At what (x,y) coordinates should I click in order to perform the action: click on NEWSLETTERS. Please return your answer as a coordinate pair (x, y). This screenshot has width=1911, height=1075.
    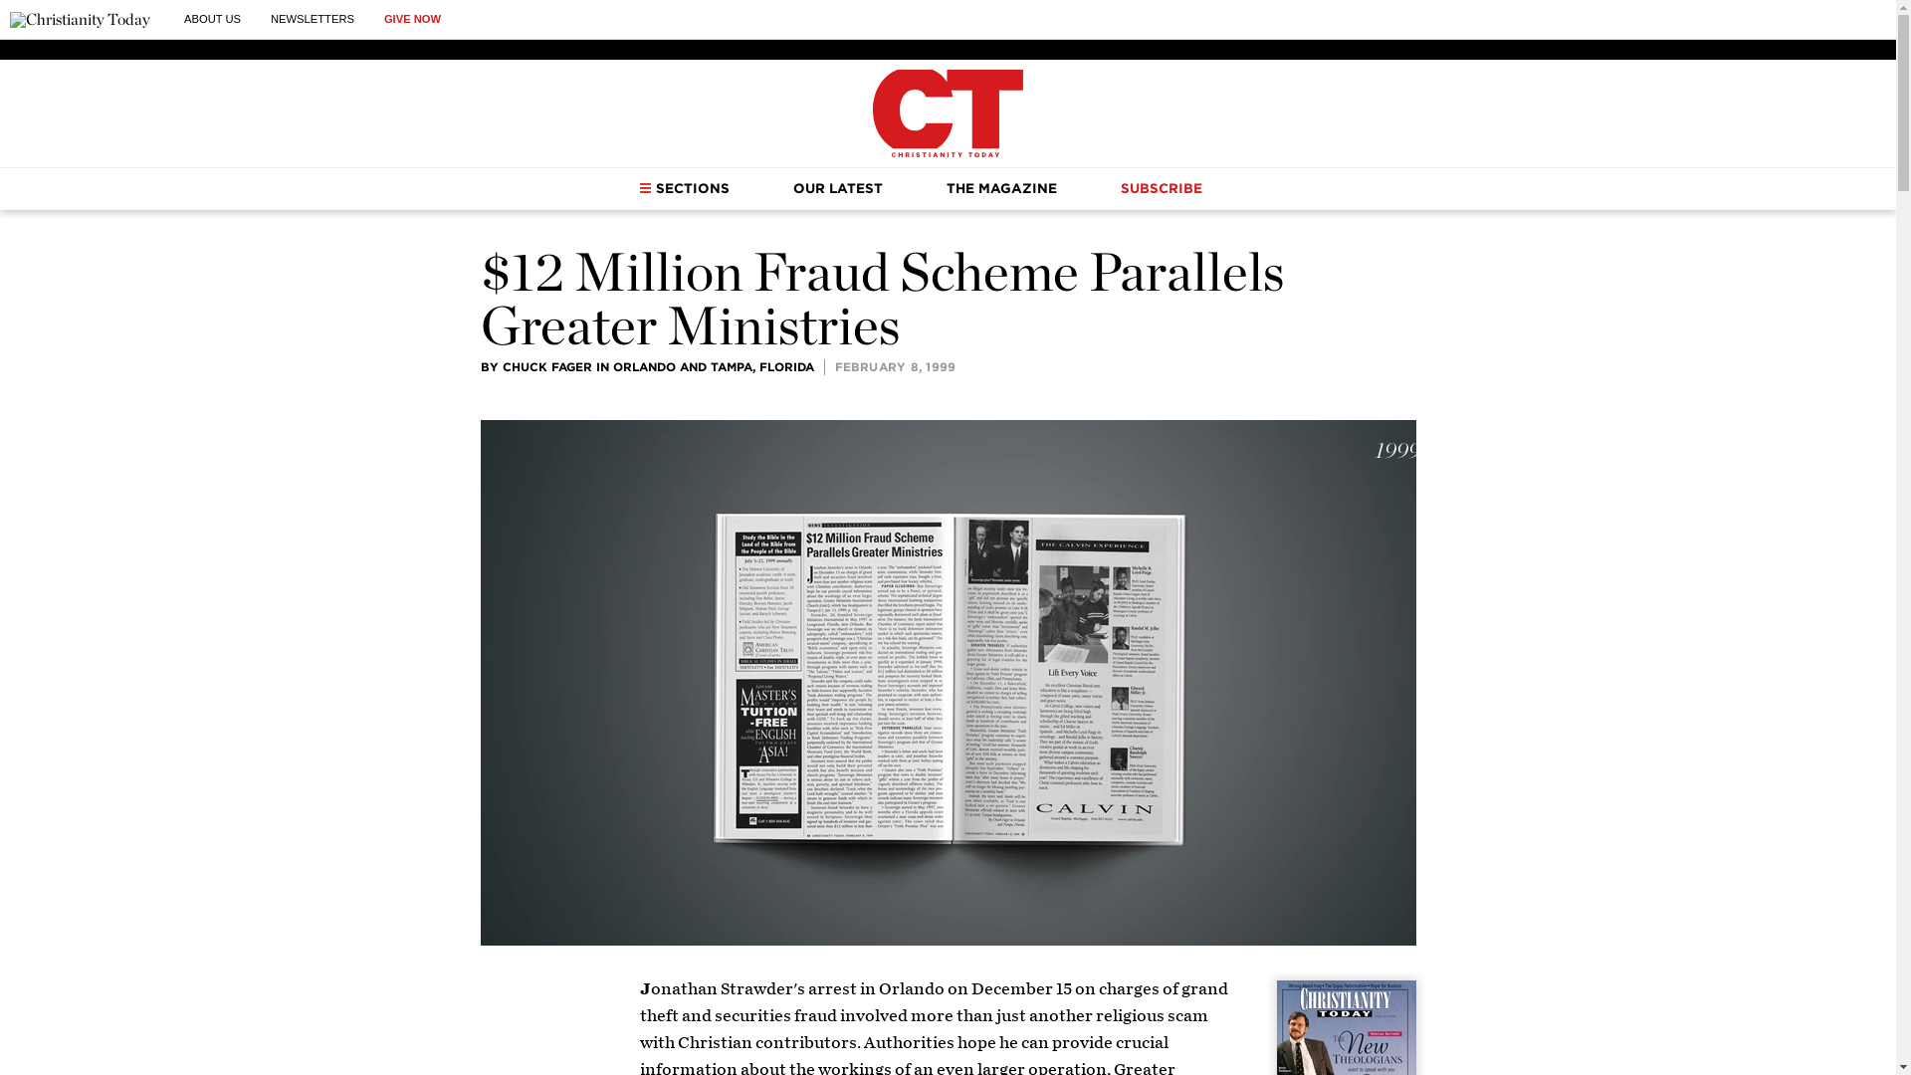
    Looking at the image, I should click on (313, 19).